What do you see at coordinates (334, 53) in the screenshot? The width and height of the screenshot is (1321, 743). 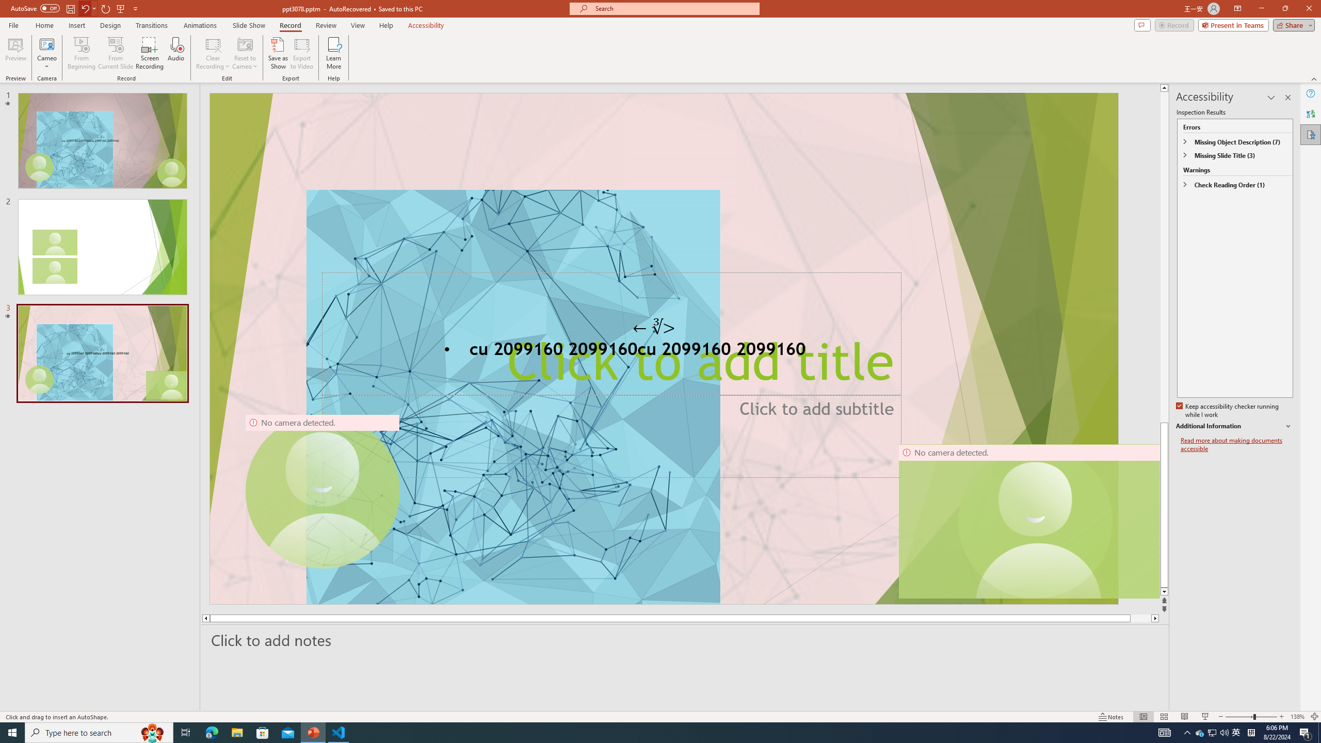 I see `Learn More` at bounding box center [334, 53].